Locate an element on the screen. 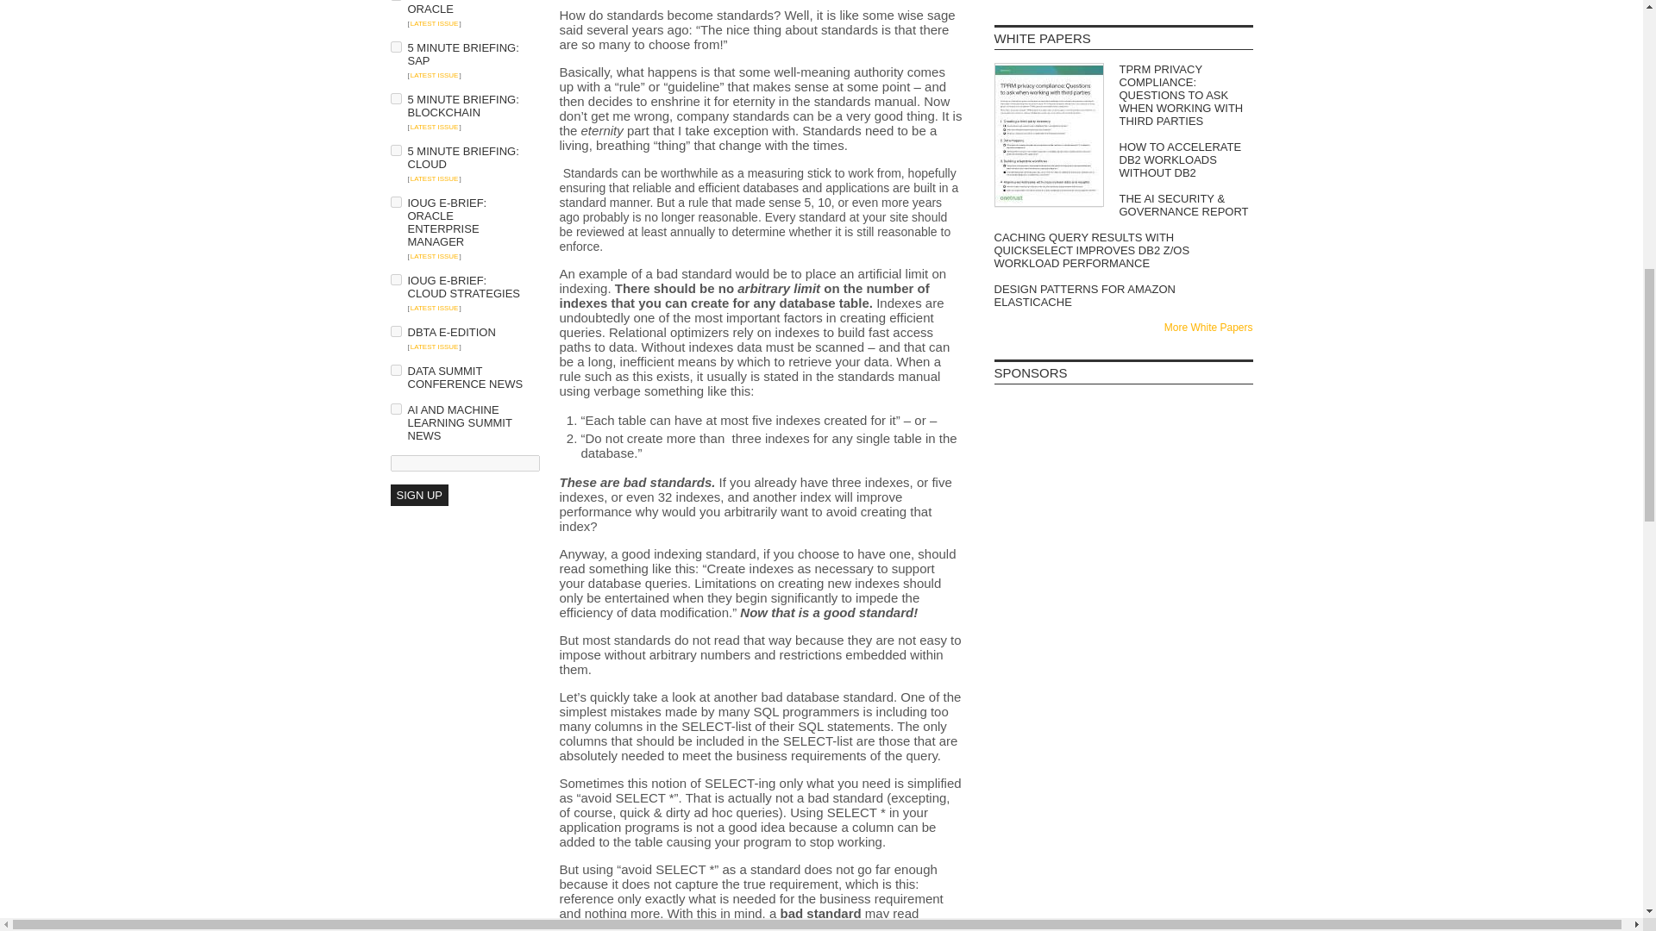 The height and width of the screenshot is (931, 1656). 3rd party ad content is located at coordinates (1123, 544).